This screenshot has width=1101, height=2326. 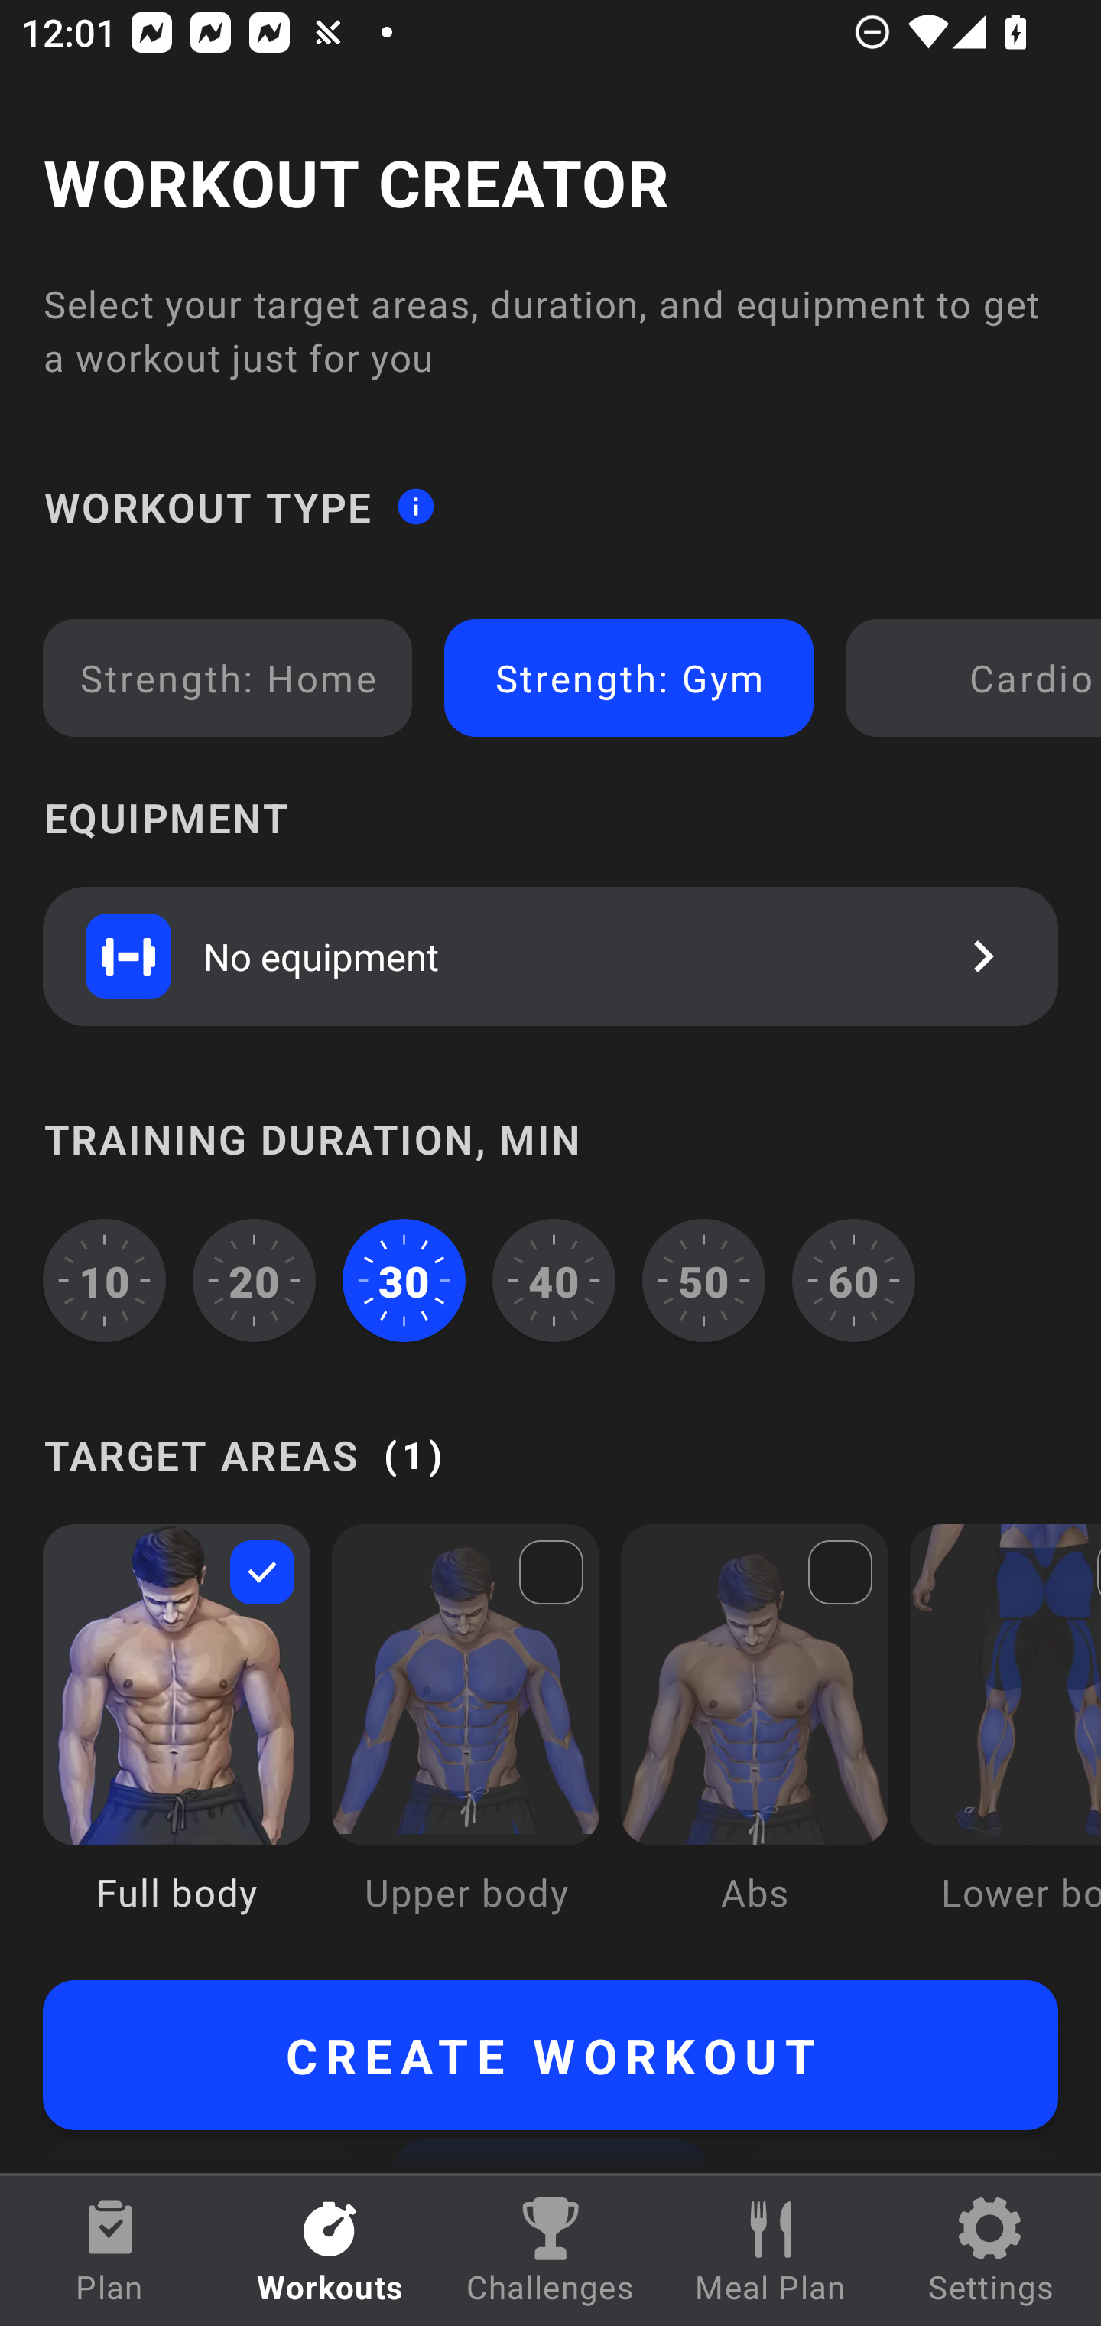 I want to click on Lower body, so click(x=1005, y=1740).